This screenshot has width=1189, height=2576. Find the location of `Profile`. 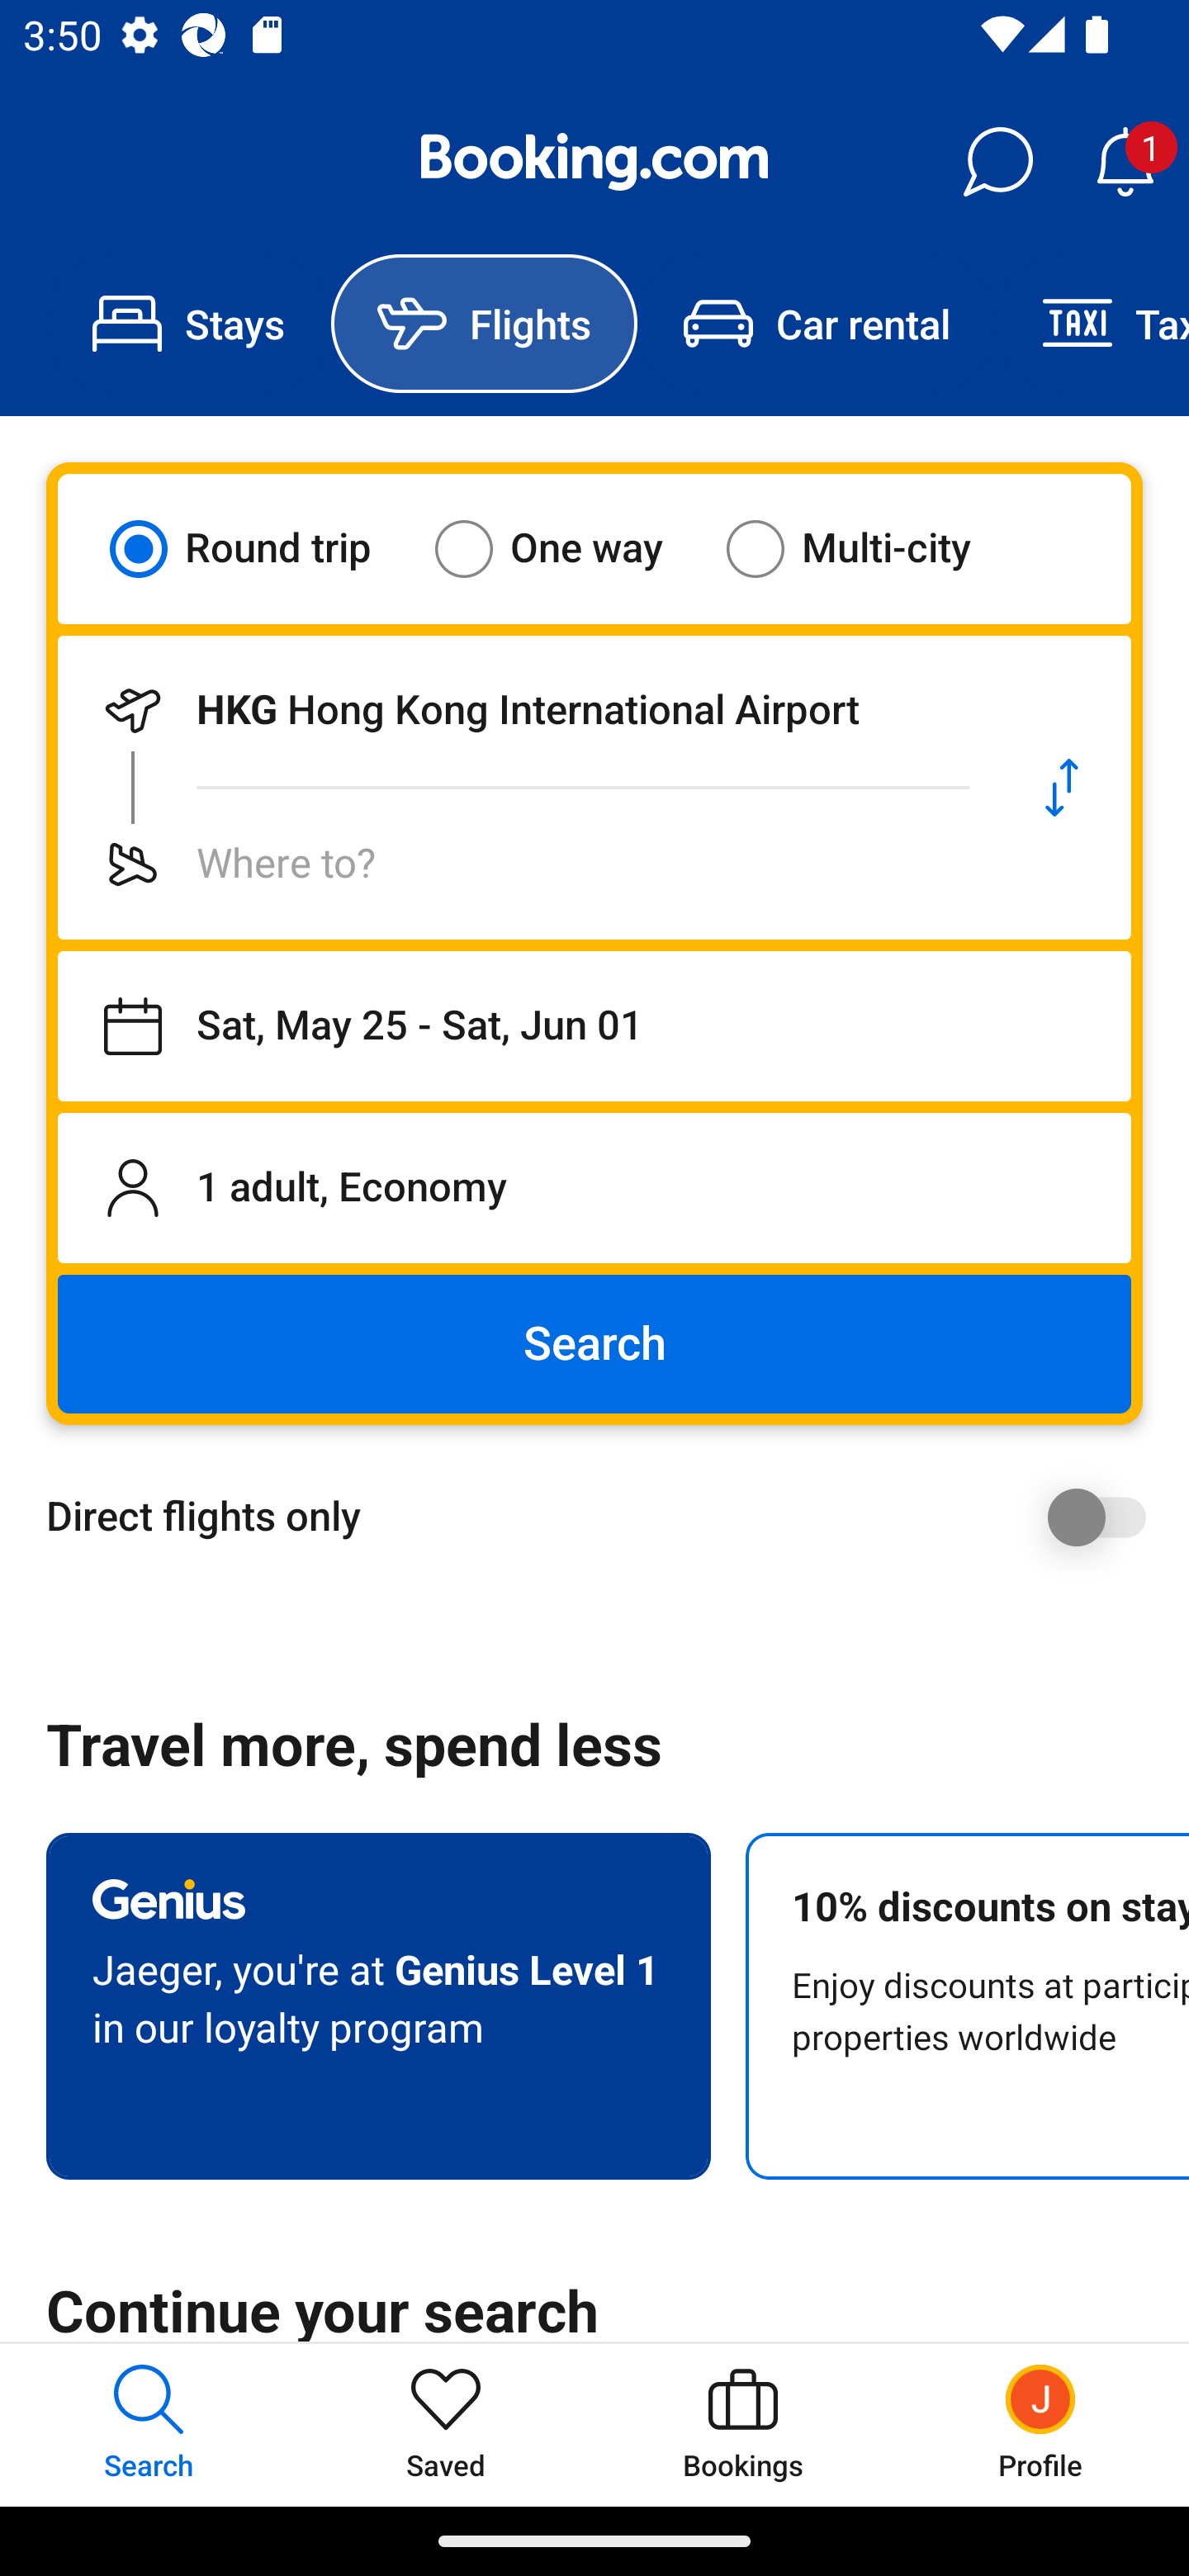

Profile is located at coordinates (1040, 2424).